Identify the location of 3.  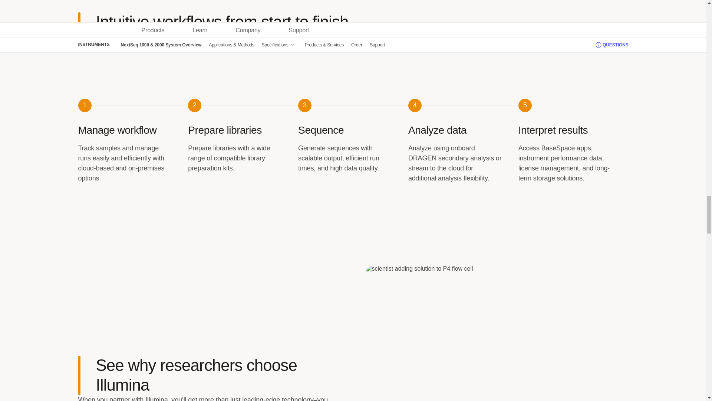
(353, 106).